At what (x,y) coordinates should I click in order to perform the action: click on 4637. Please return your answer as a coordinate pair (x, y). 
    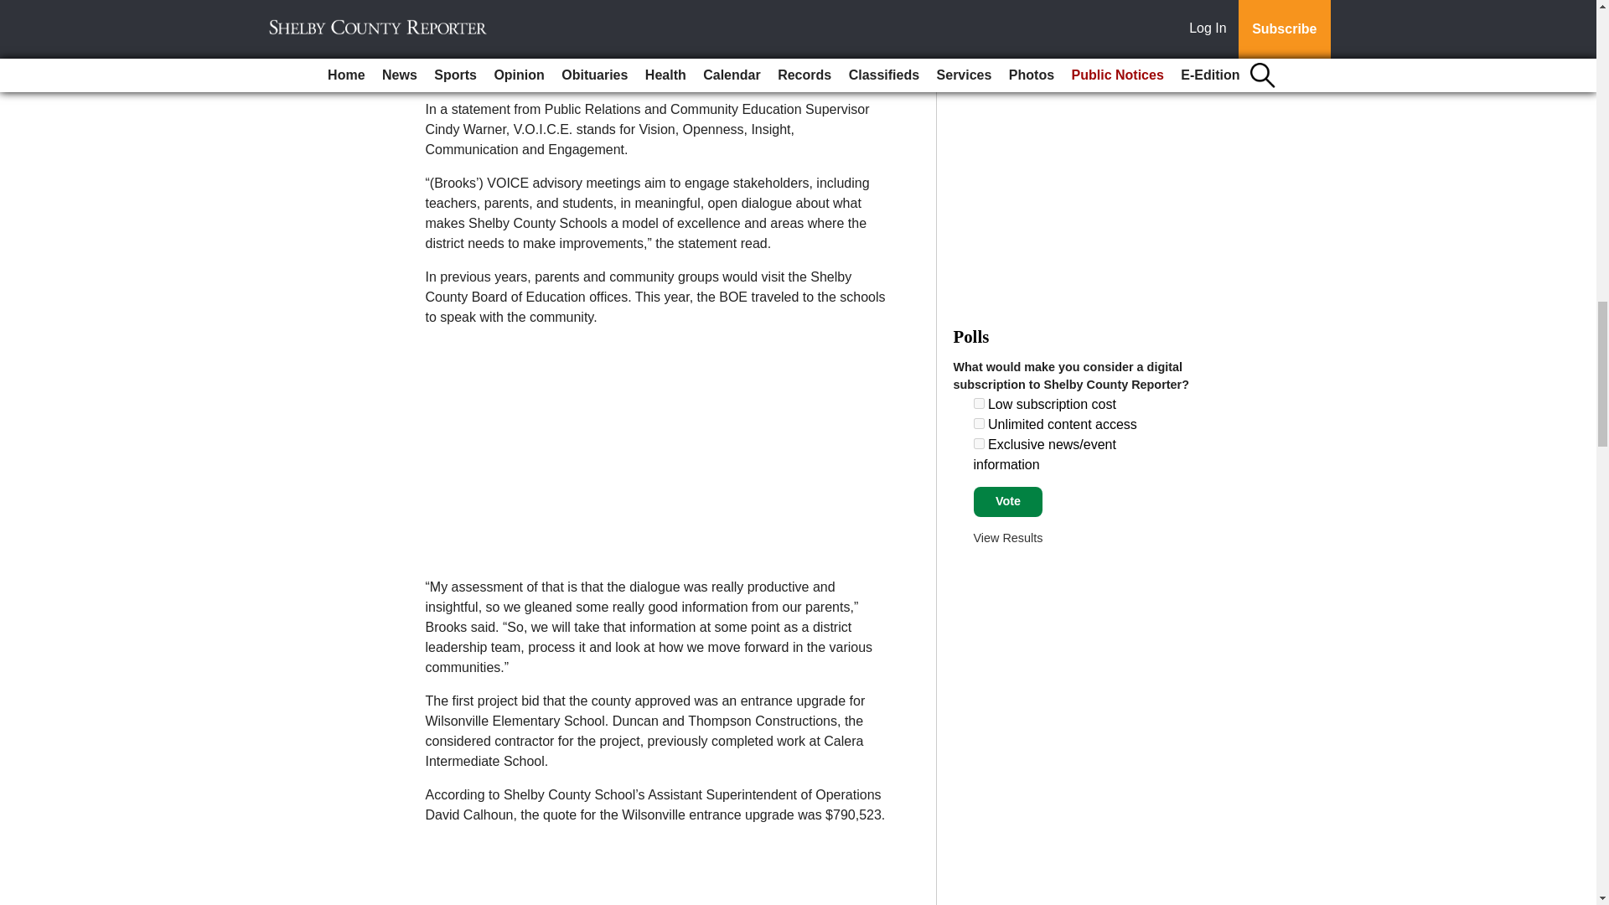
    Looking at the image, I should click on (979, 422).